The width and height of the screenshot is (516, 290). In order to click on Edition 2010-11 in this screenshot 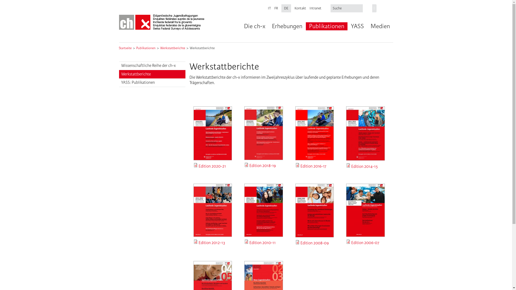, I will do `click(263, 243)`.